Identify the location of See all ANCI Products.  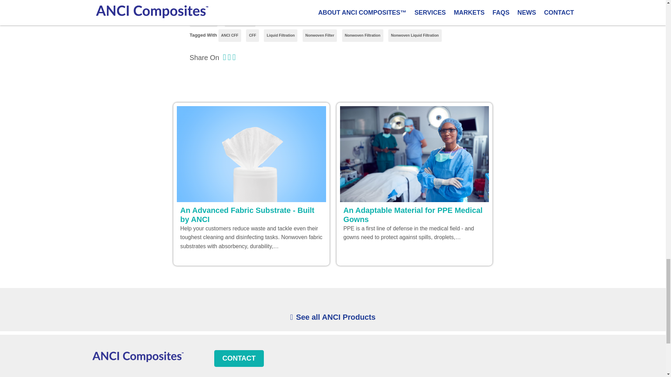
(332, 317).